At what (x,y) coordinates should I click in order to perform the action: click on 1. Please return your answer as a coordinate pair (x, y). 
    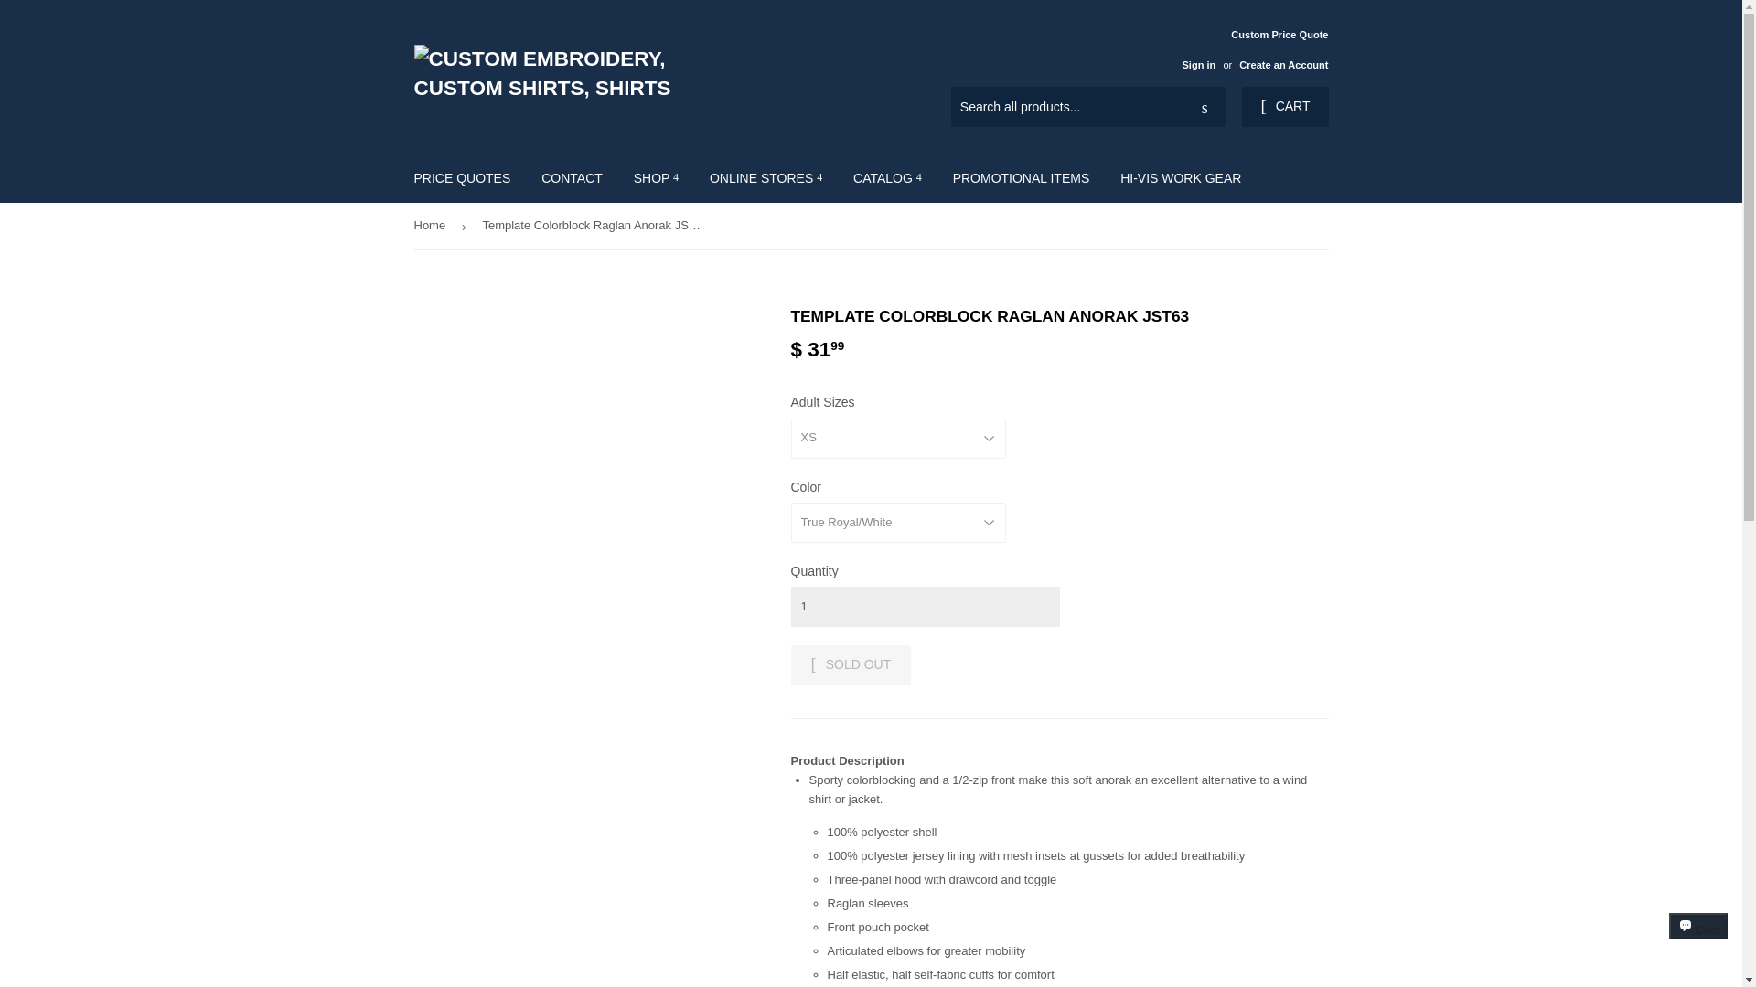
    Looking at the image, I should click on (924, 606).